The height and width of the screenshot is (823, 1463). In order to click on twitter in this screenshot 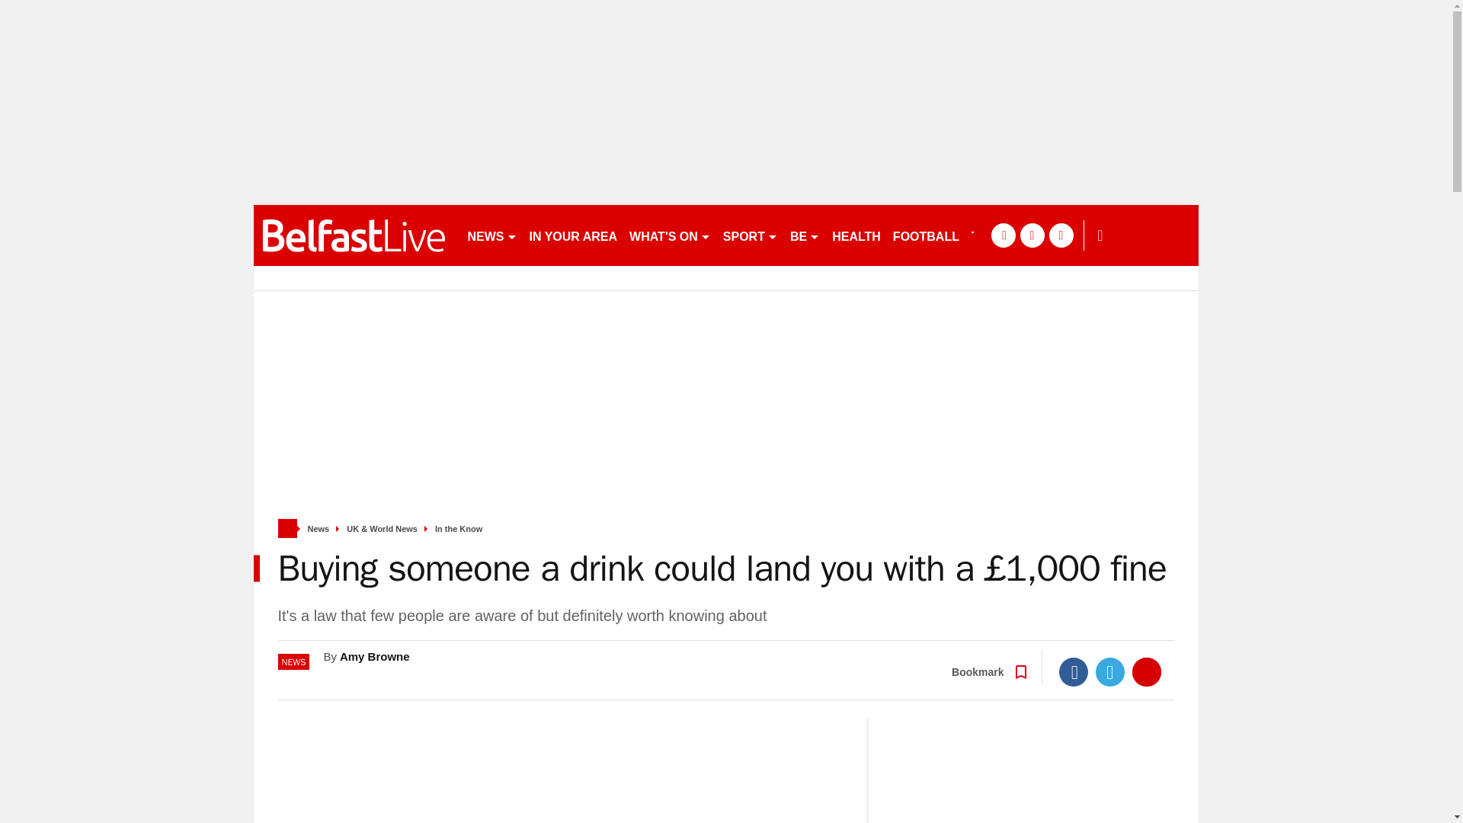, I will do `click(1032, 235)`.